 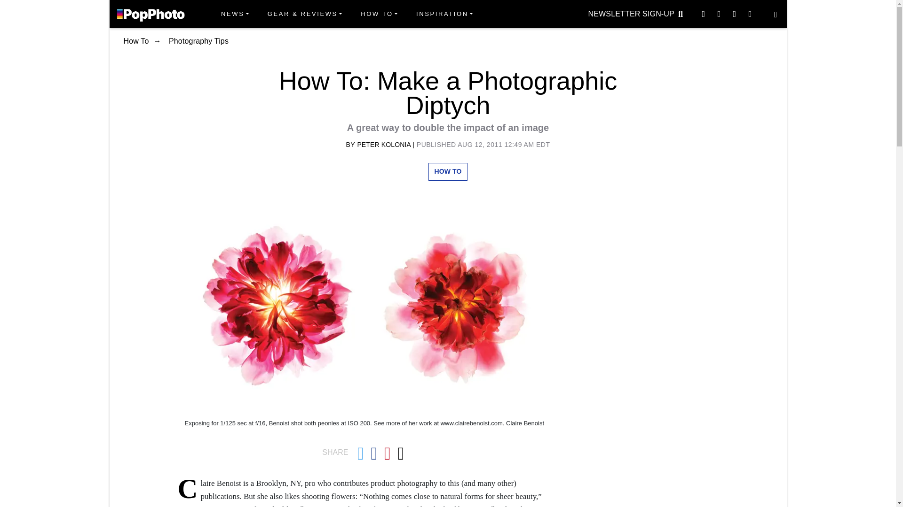 What do you see at coordinates (444, 14) in the screenshot?
I see `INSPIRATION` at bounding box center [444, 14].